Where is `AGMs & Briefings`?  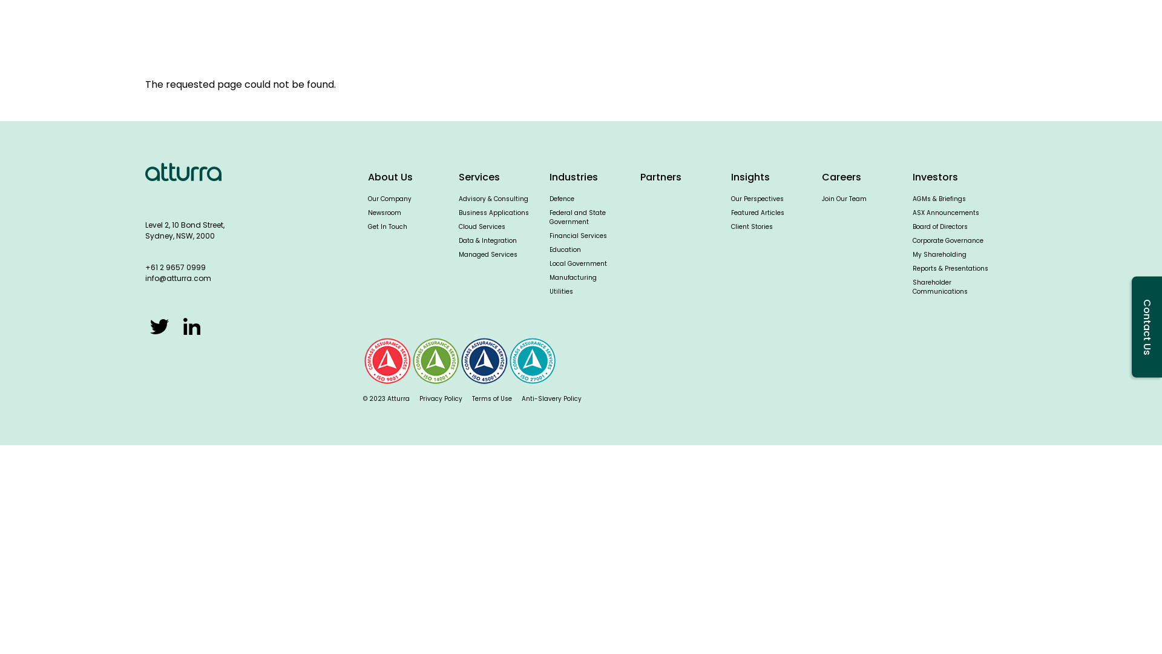 AGMs & Briefings is located at coordinates (939, 199).